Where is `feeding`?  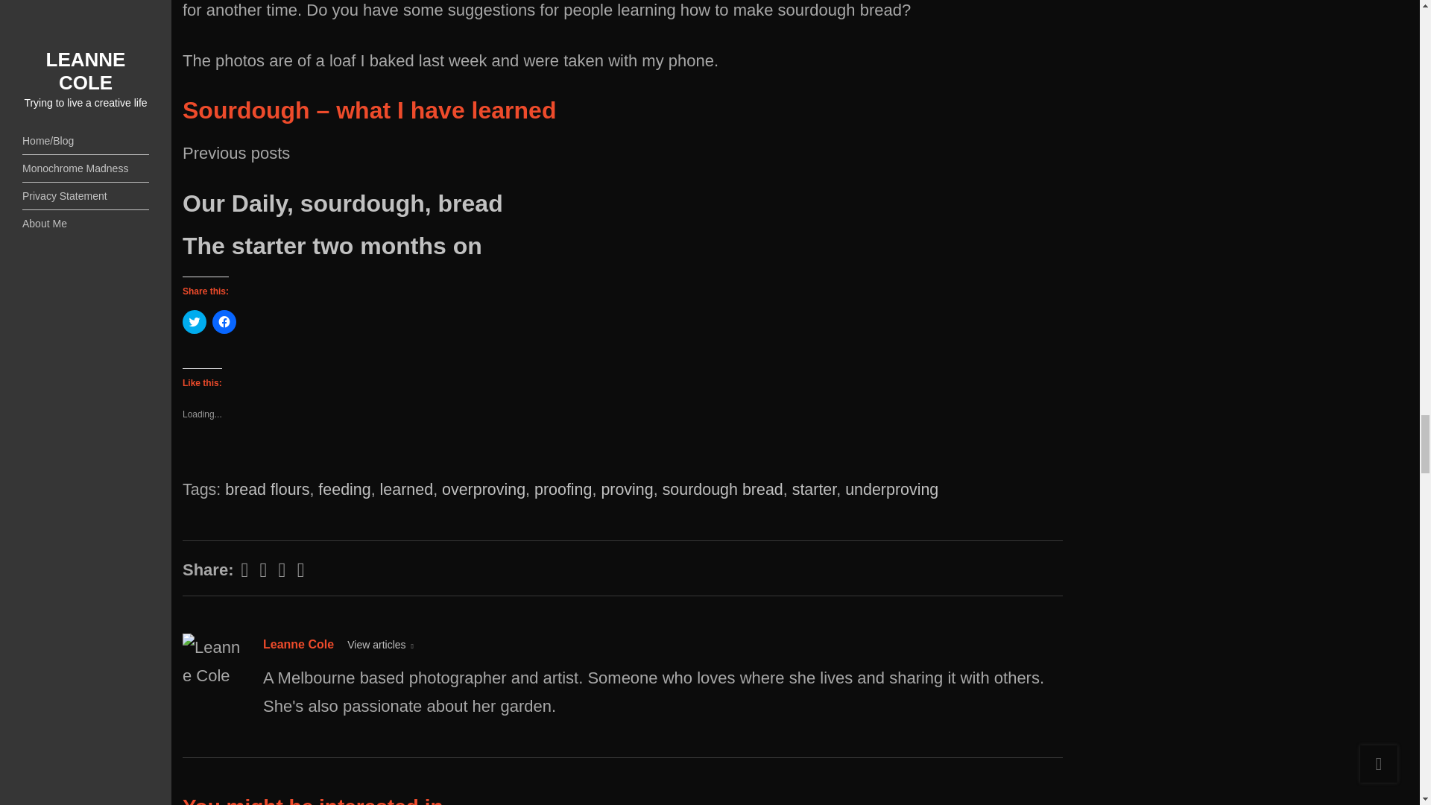
feeding is located at coordinates (344, 489).